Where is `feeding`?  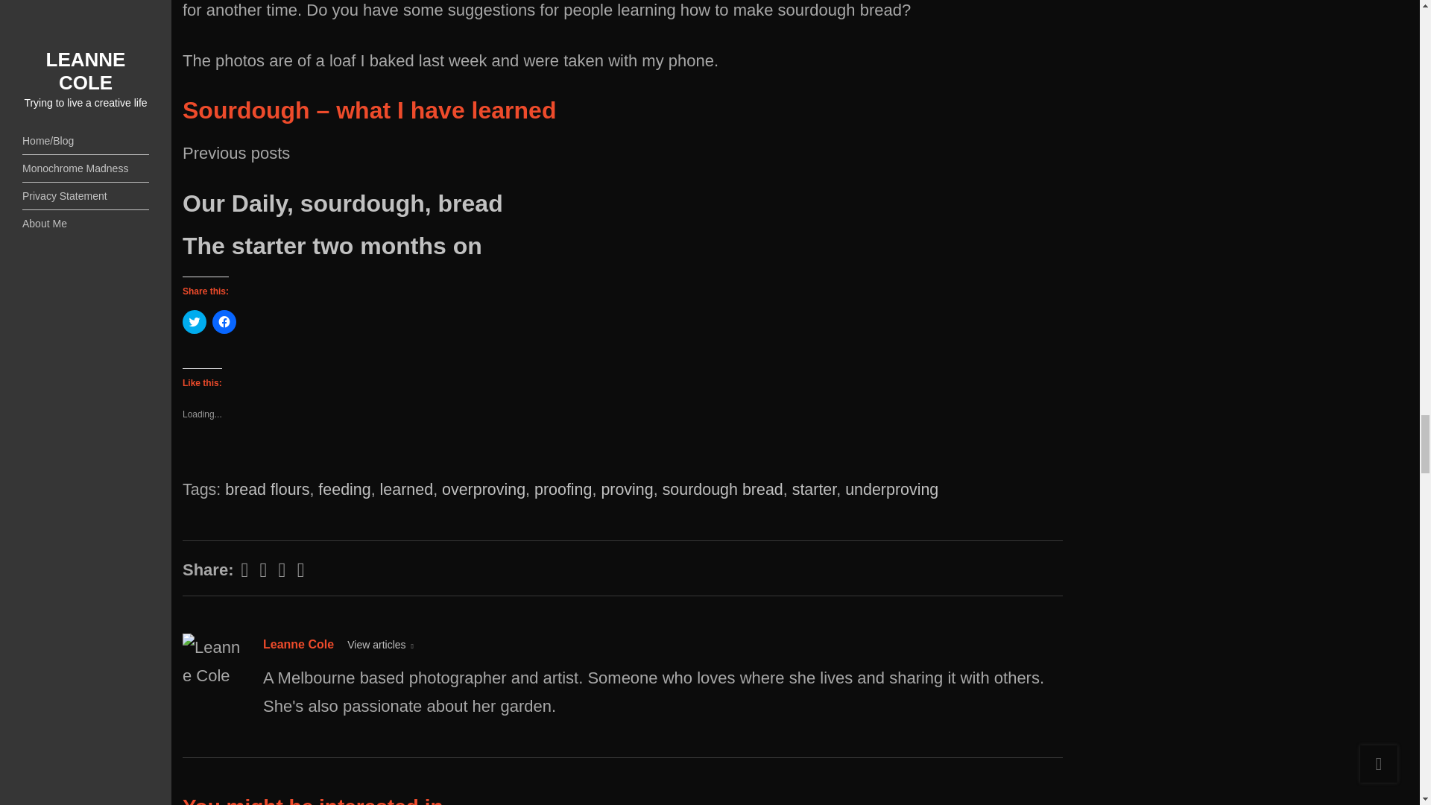
feeding is located at coordinates (344, 489).